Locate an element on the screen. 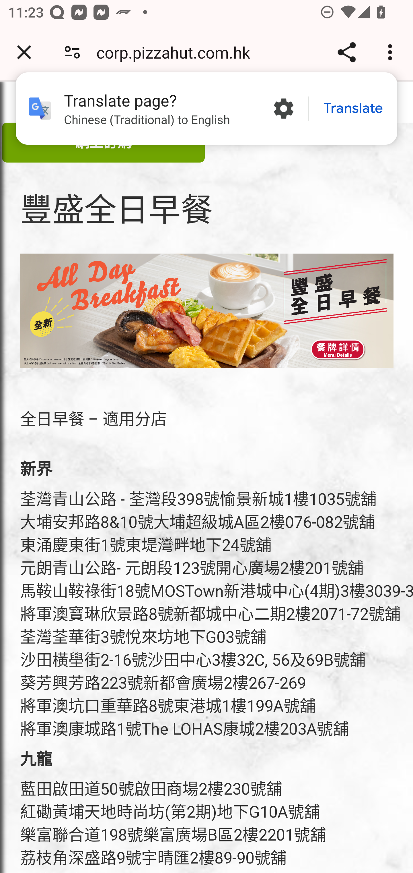 The width and height of the screenshot is (413, 873). More options in the Translate page? is located at coordinates (283, 109).